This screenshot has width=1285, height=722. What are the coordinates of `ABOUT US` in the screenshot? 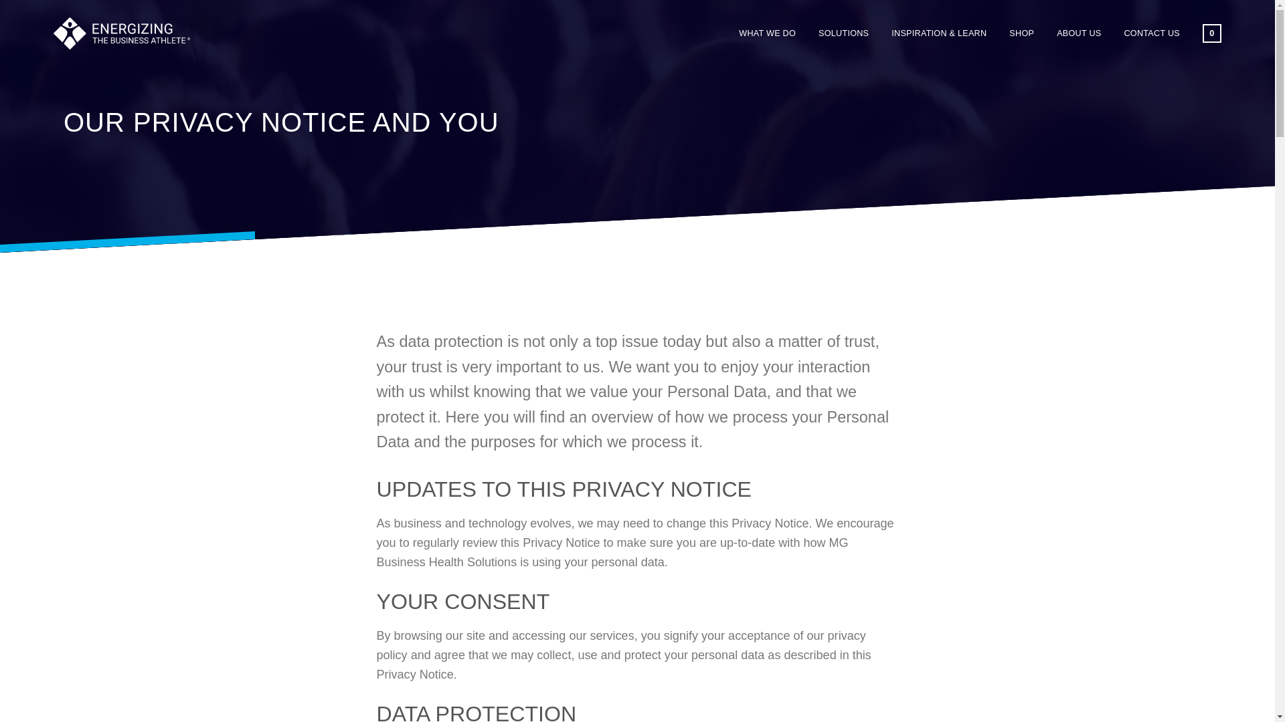 It's located at (1079, 33).